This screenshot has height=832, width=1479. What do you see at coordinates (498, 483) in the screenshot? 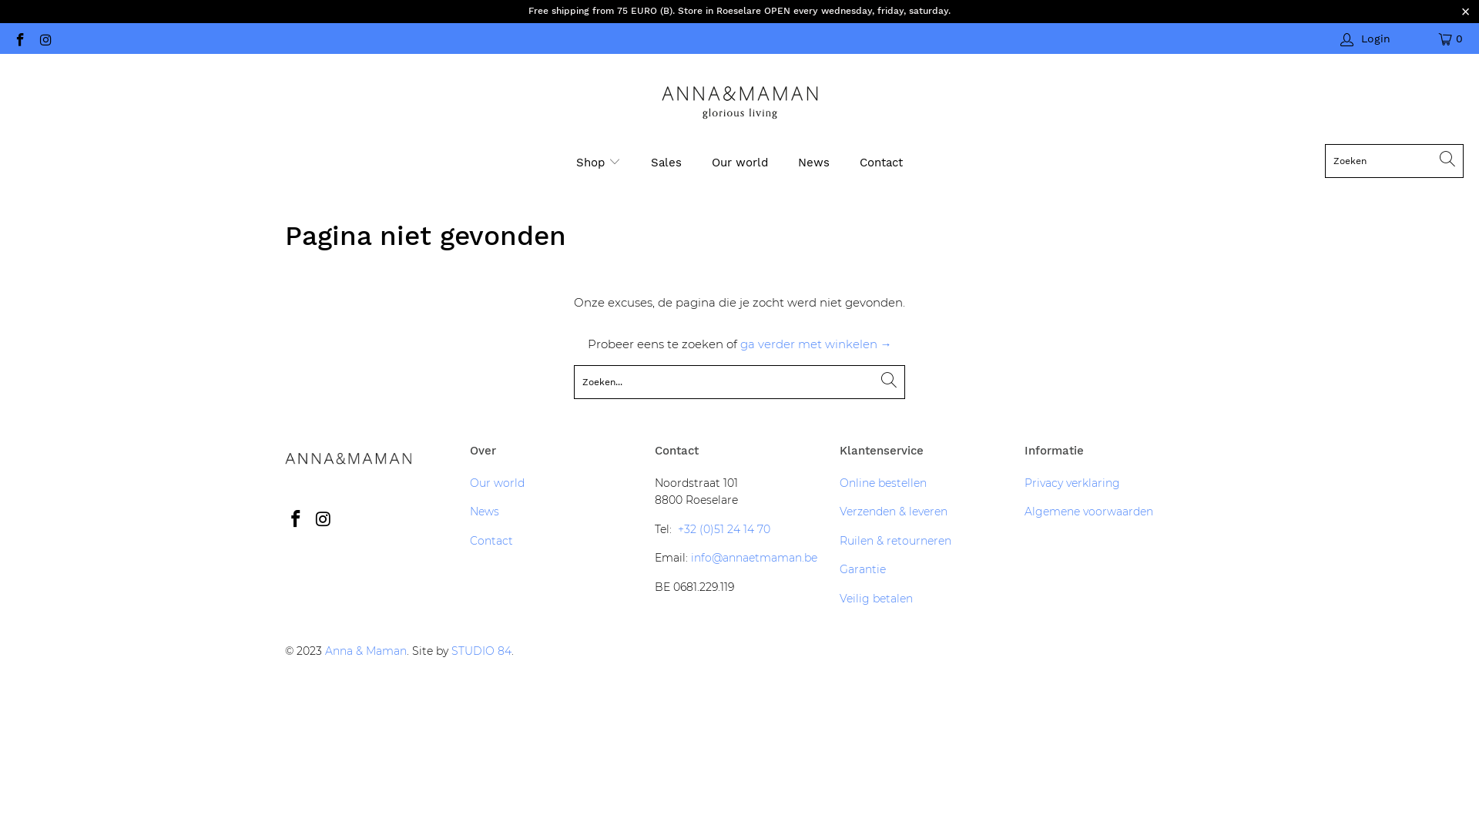
I see `Our world` at bounding box center [498, 483].